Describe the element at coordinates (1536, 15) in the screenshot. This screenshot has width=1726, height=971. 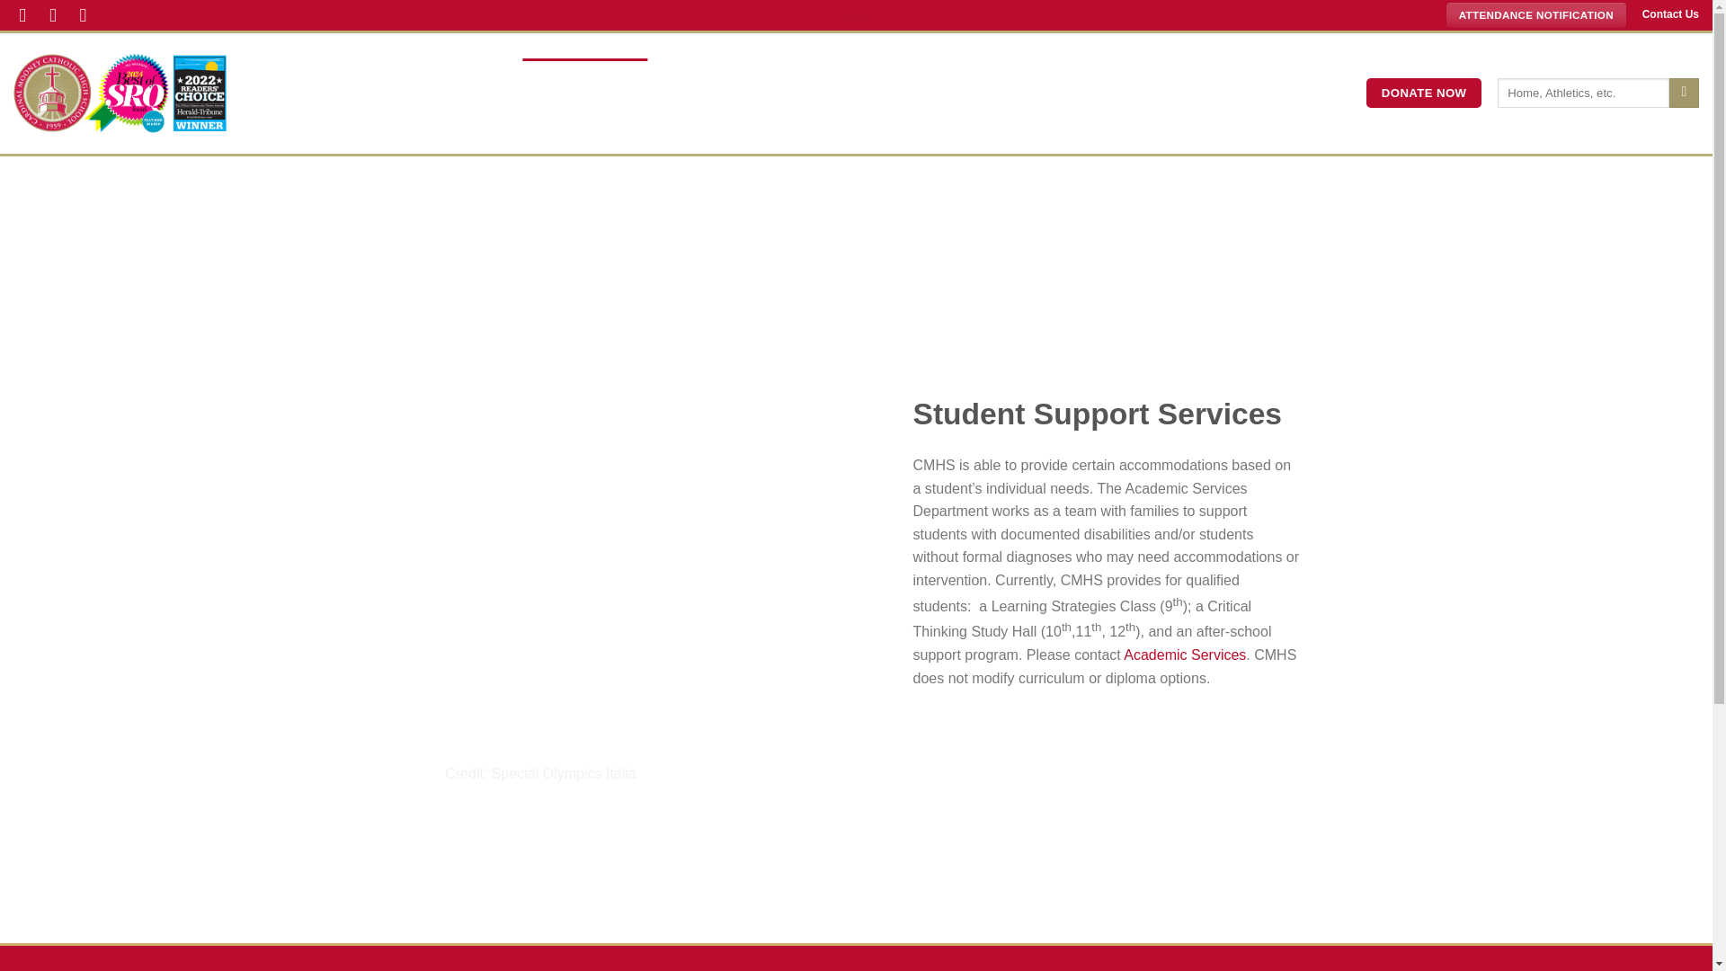
I see `ATTENDANCE NOTIFICATION` at that location.